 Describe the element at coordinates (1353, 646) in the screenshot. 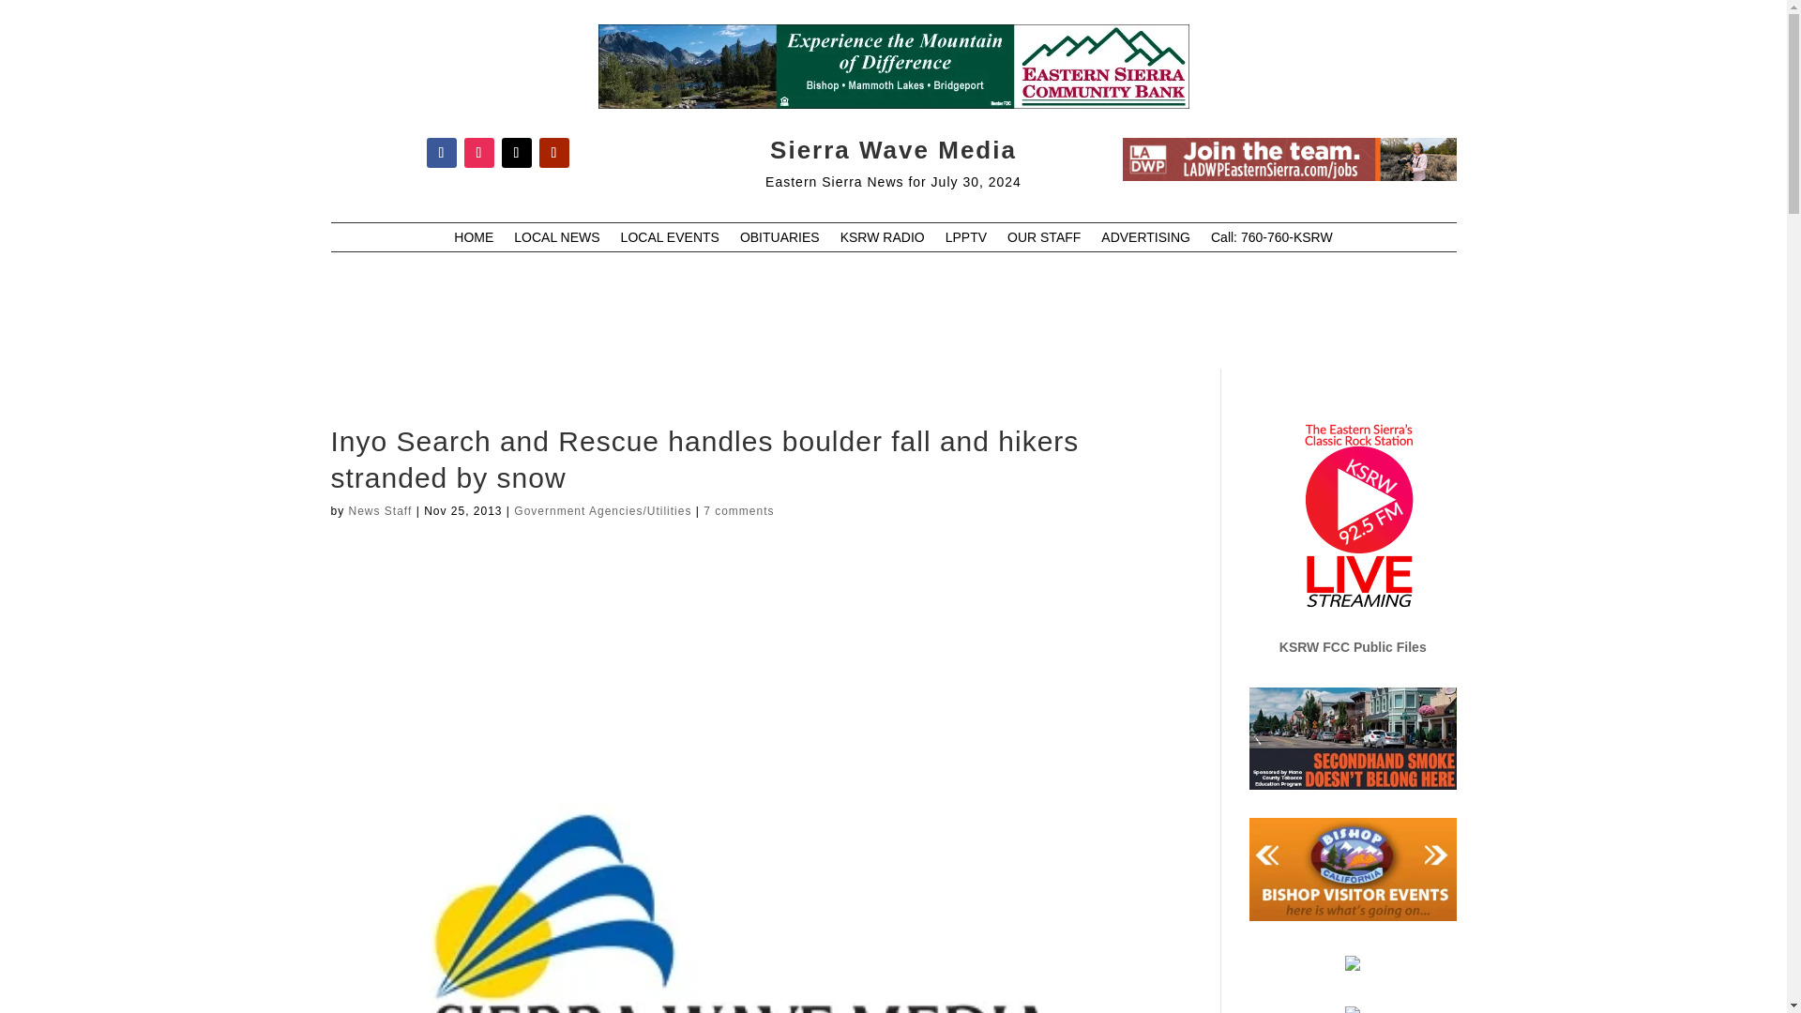

I see `KSRW FCC Public Files` at that location.